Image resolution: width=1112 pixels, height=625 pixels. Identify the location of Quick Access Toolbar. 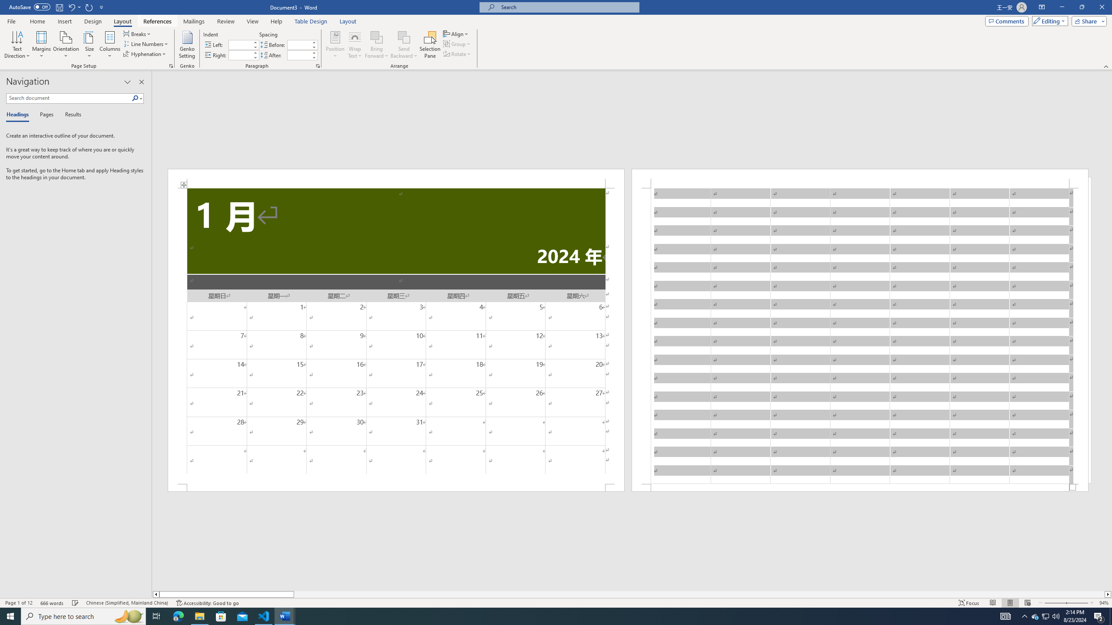
(57, 7).